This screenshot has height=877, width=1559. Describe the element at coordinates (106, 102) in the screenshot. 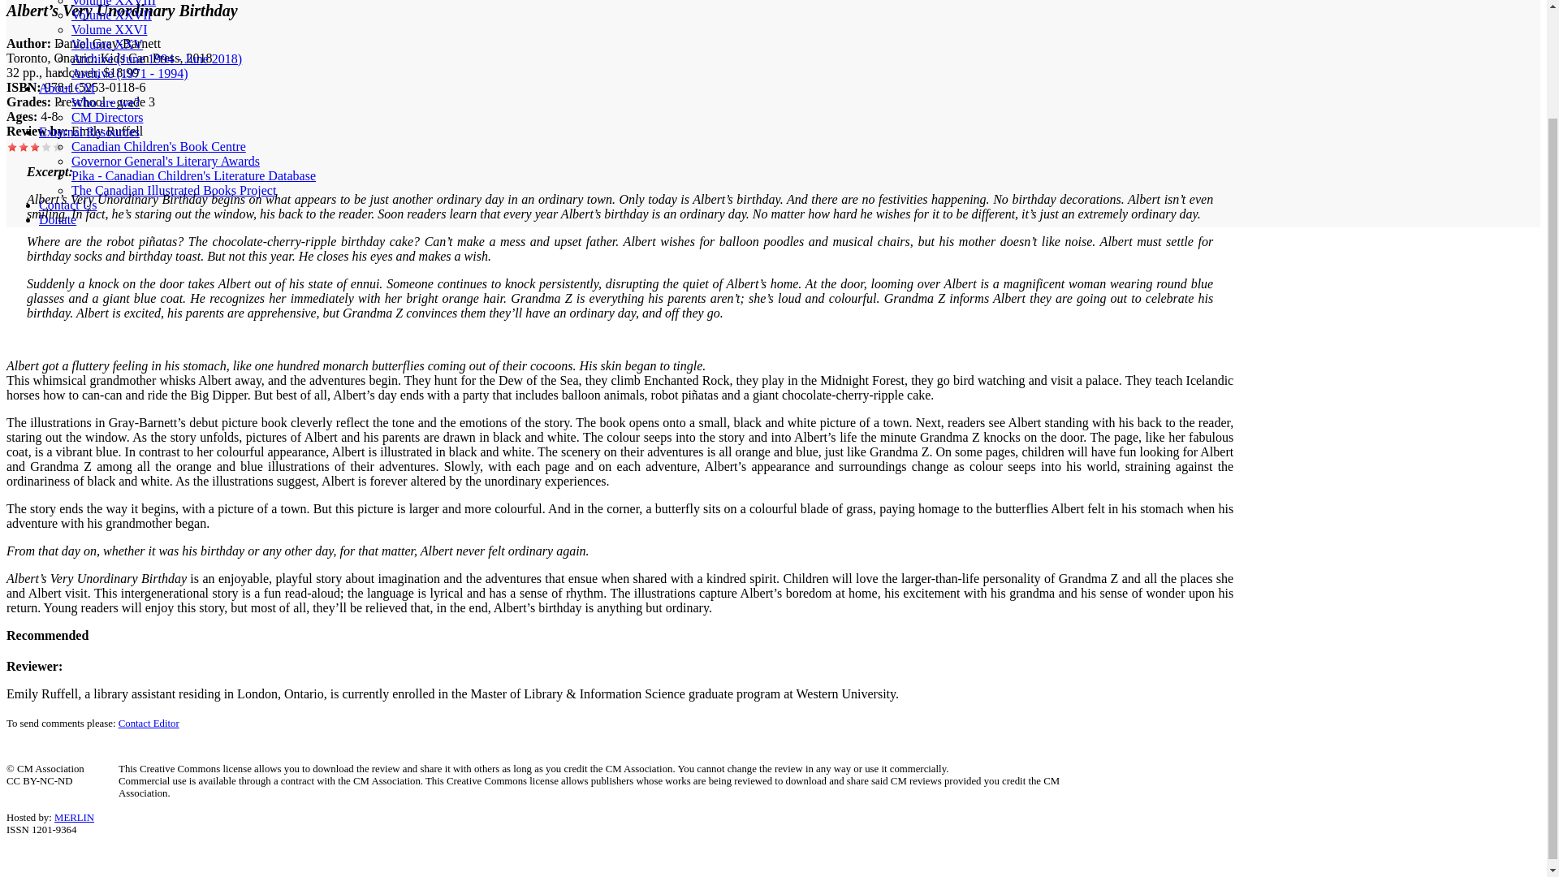

I see `Who are we?` at that location.